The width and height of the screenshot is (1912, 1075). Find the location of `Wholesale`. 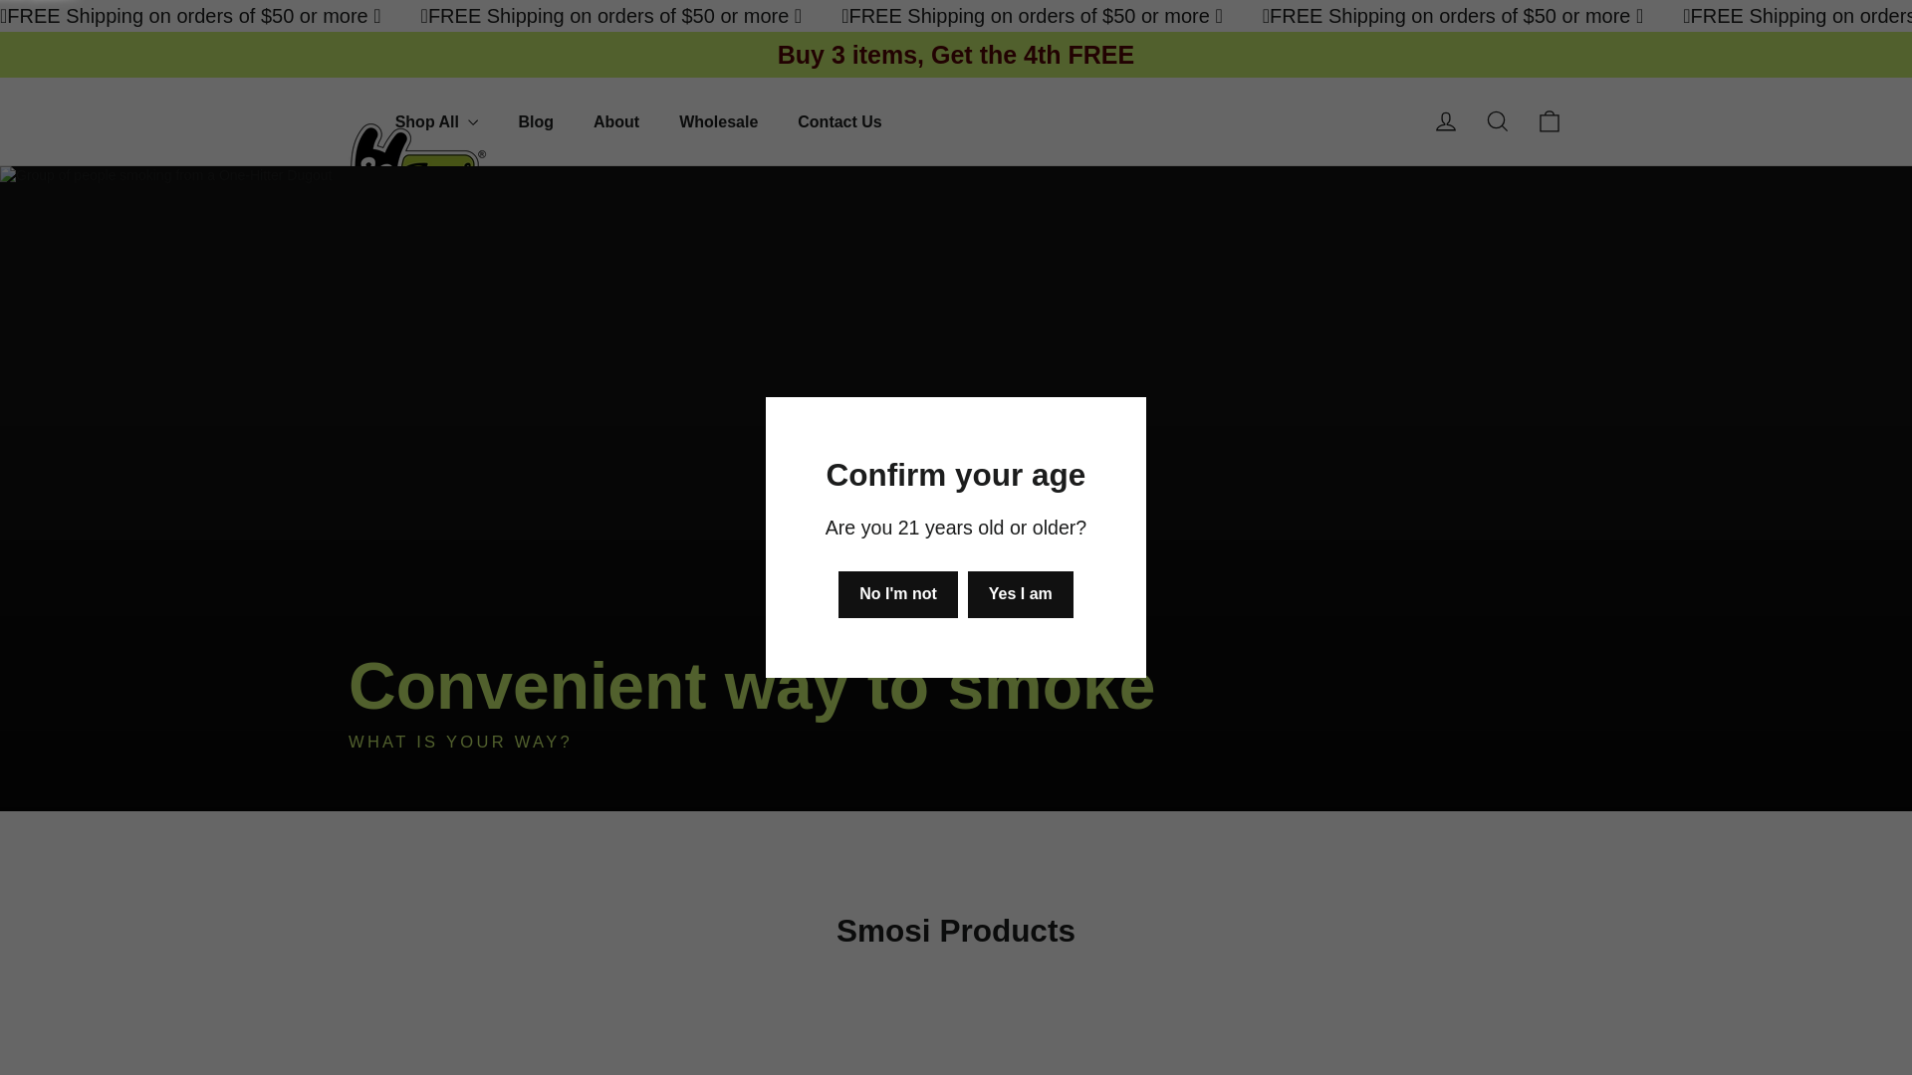

Wholesale is located at coordinates (1550, 121).